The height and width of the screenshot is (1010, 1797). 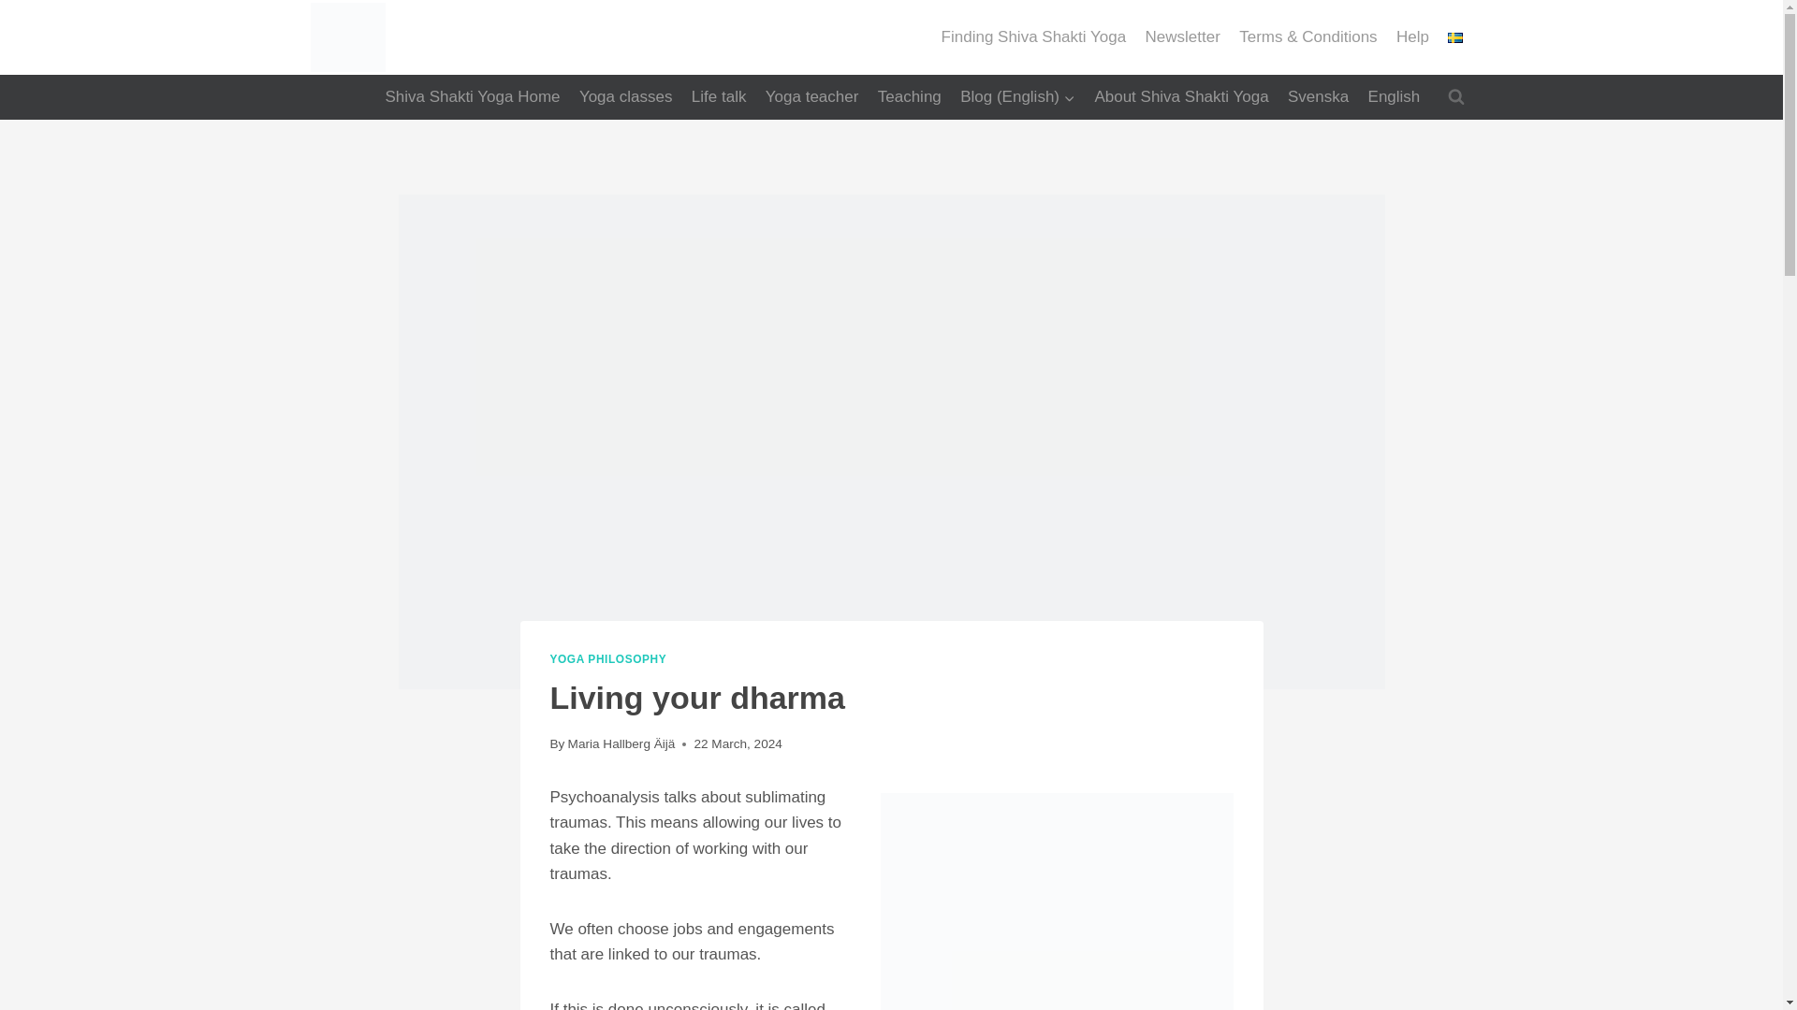 I want to click on Life talk, so click(x=719, y=97).